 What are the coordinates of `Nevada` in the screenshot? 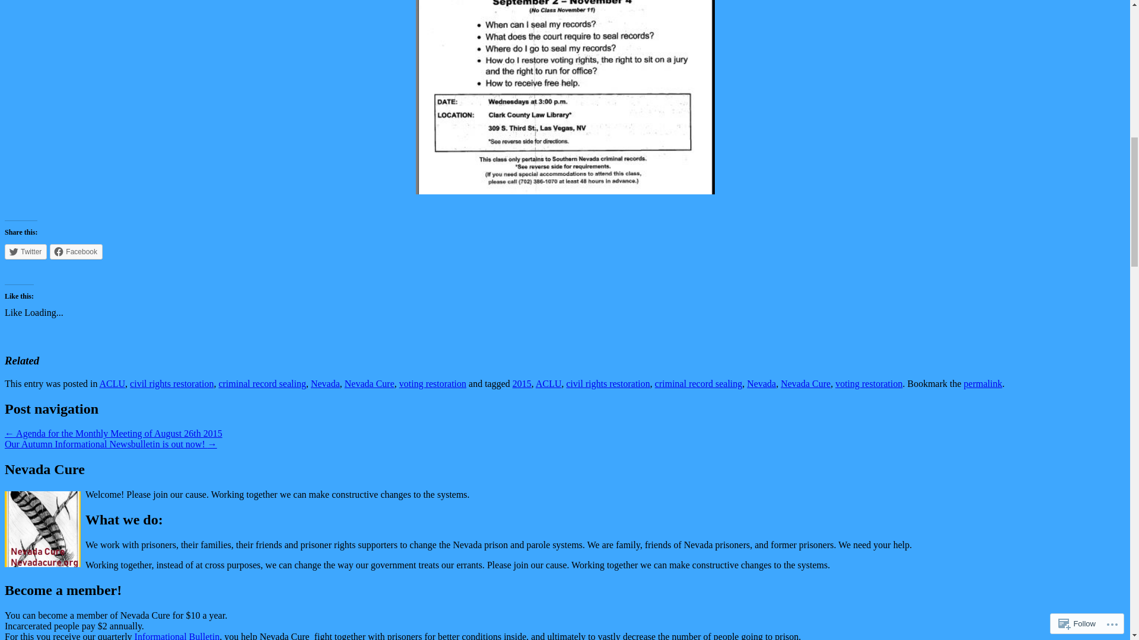 It's located at (325, 383).